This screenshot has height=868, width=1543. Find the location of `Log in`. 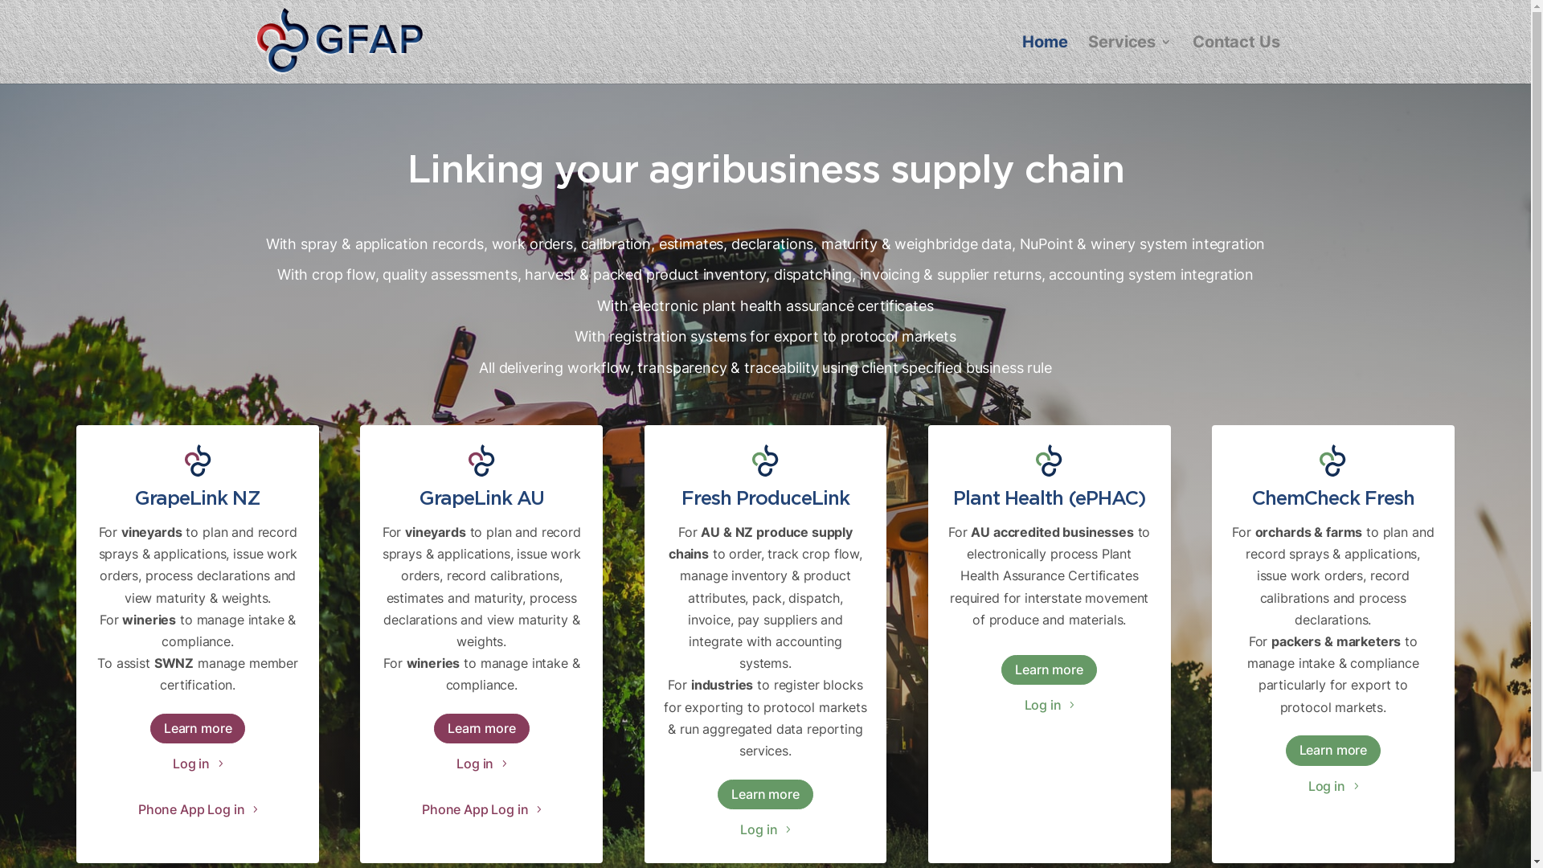

Log in is located at coordinates (1050, 706).